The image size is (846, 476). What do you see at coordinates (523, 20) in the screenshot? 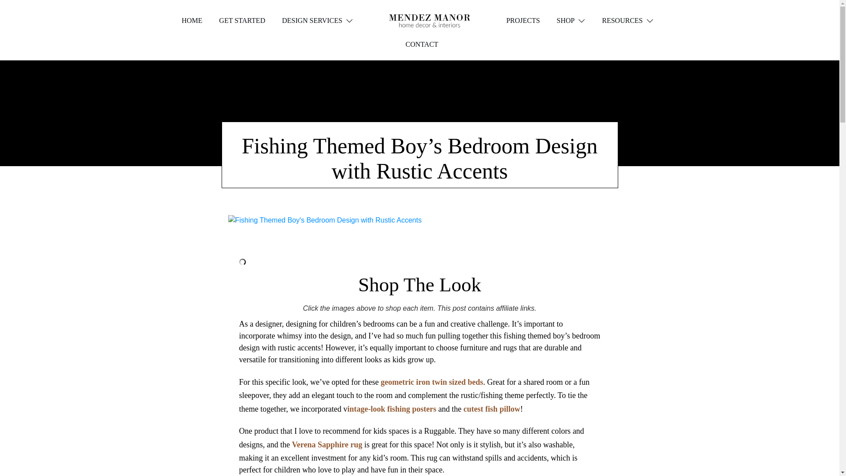
I see `PROJECTS` at bounding box center [523, 20].